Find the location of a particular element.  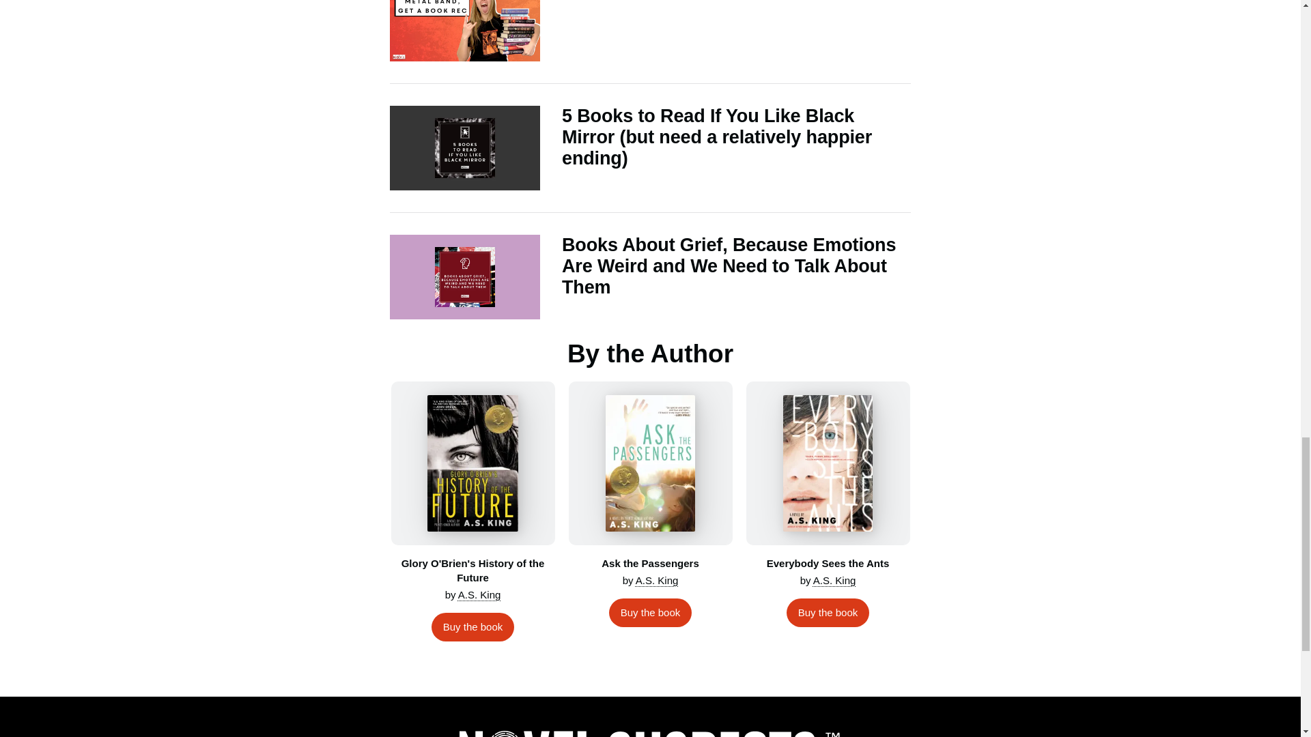

Choose a Metal Band, Get a Book Rec is located at coordinates (650, 31).